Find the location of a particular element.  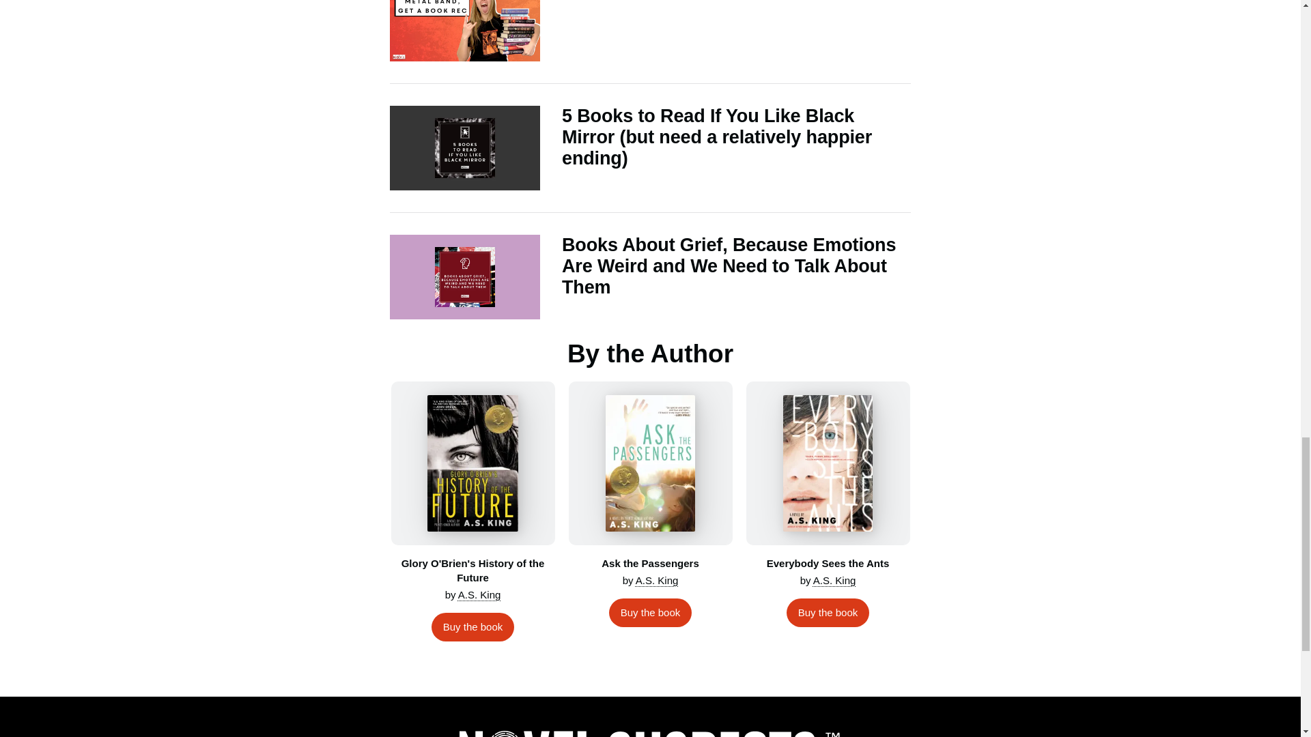

Choose a Metal Band, Get a Book Rec is located at coordinates (650, 31).